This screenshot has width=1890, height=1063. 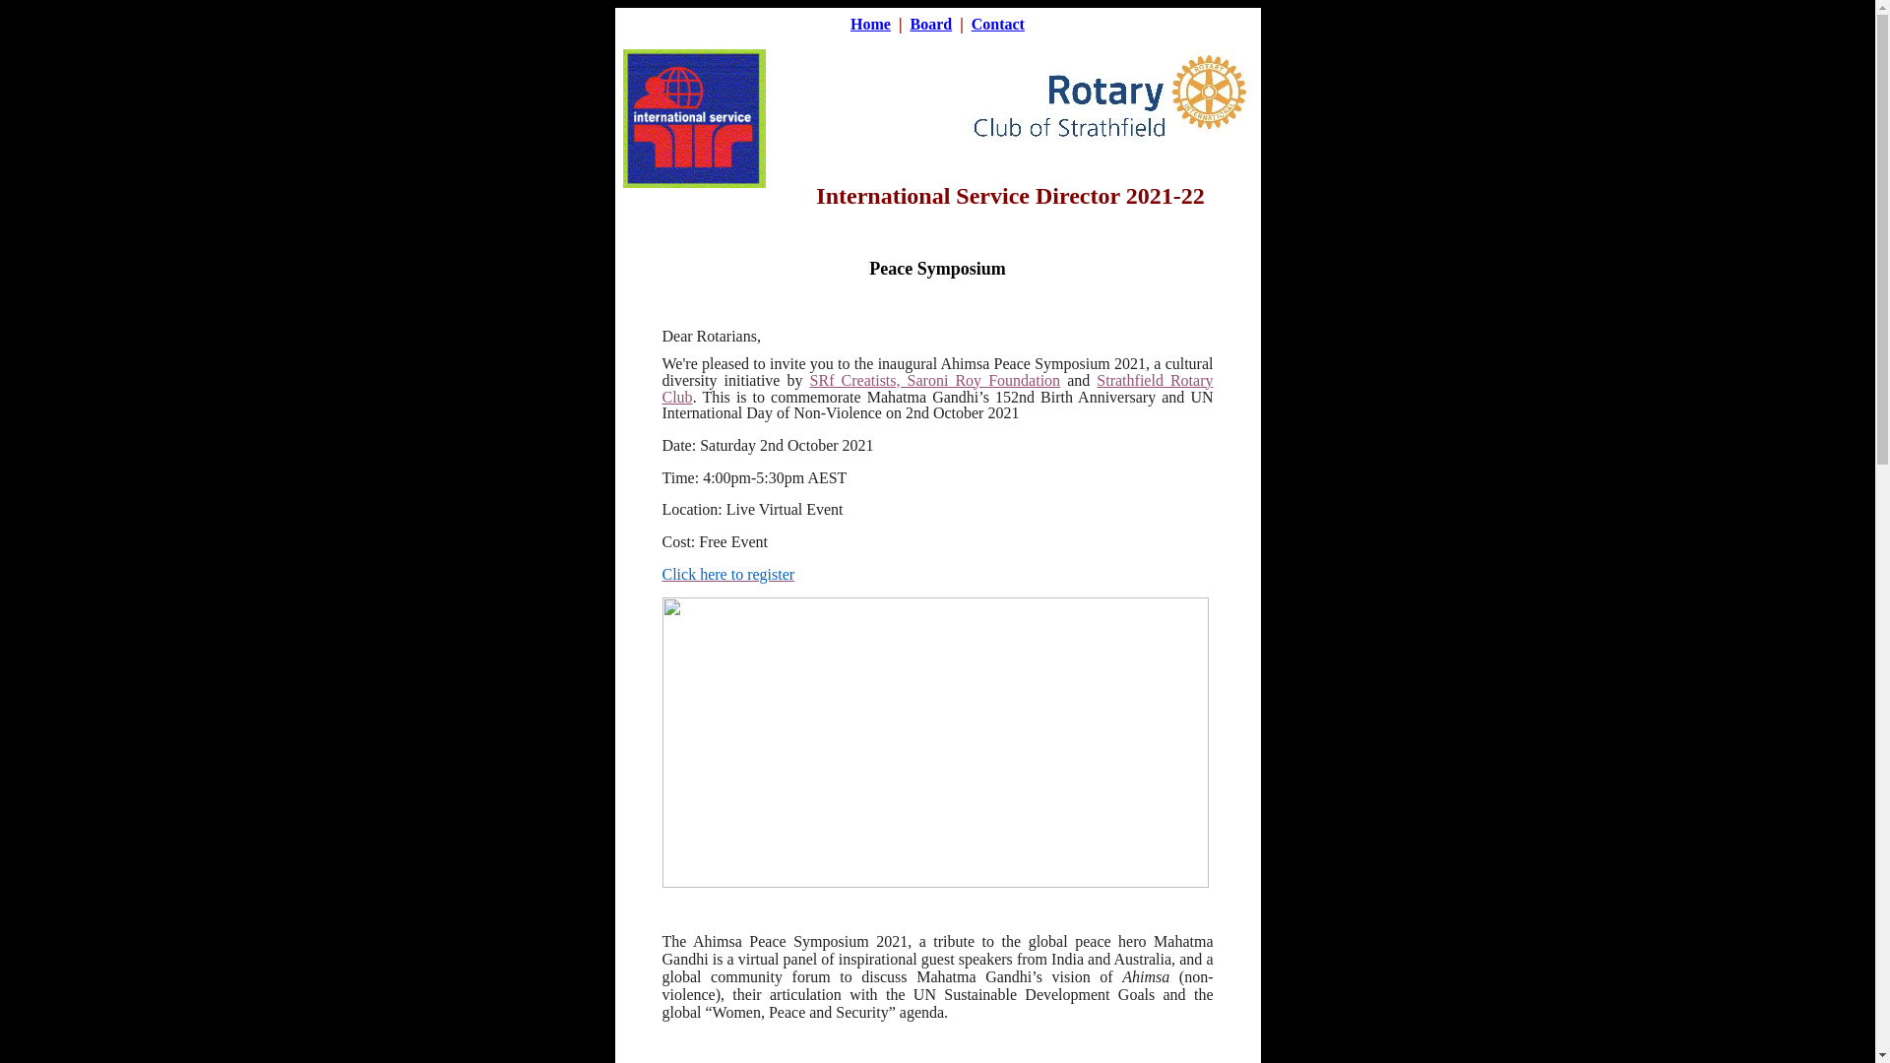 I want to click on Click here to register, so click(x=728, y=575).